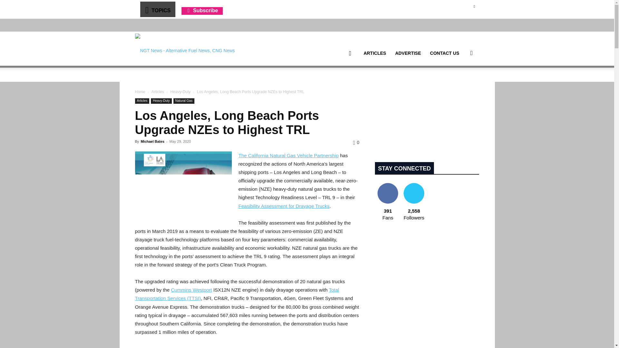 The image size is (619, 348). Describe the element at coordinates (474, 6) in the screenshot. I see `Twitter` at that location.